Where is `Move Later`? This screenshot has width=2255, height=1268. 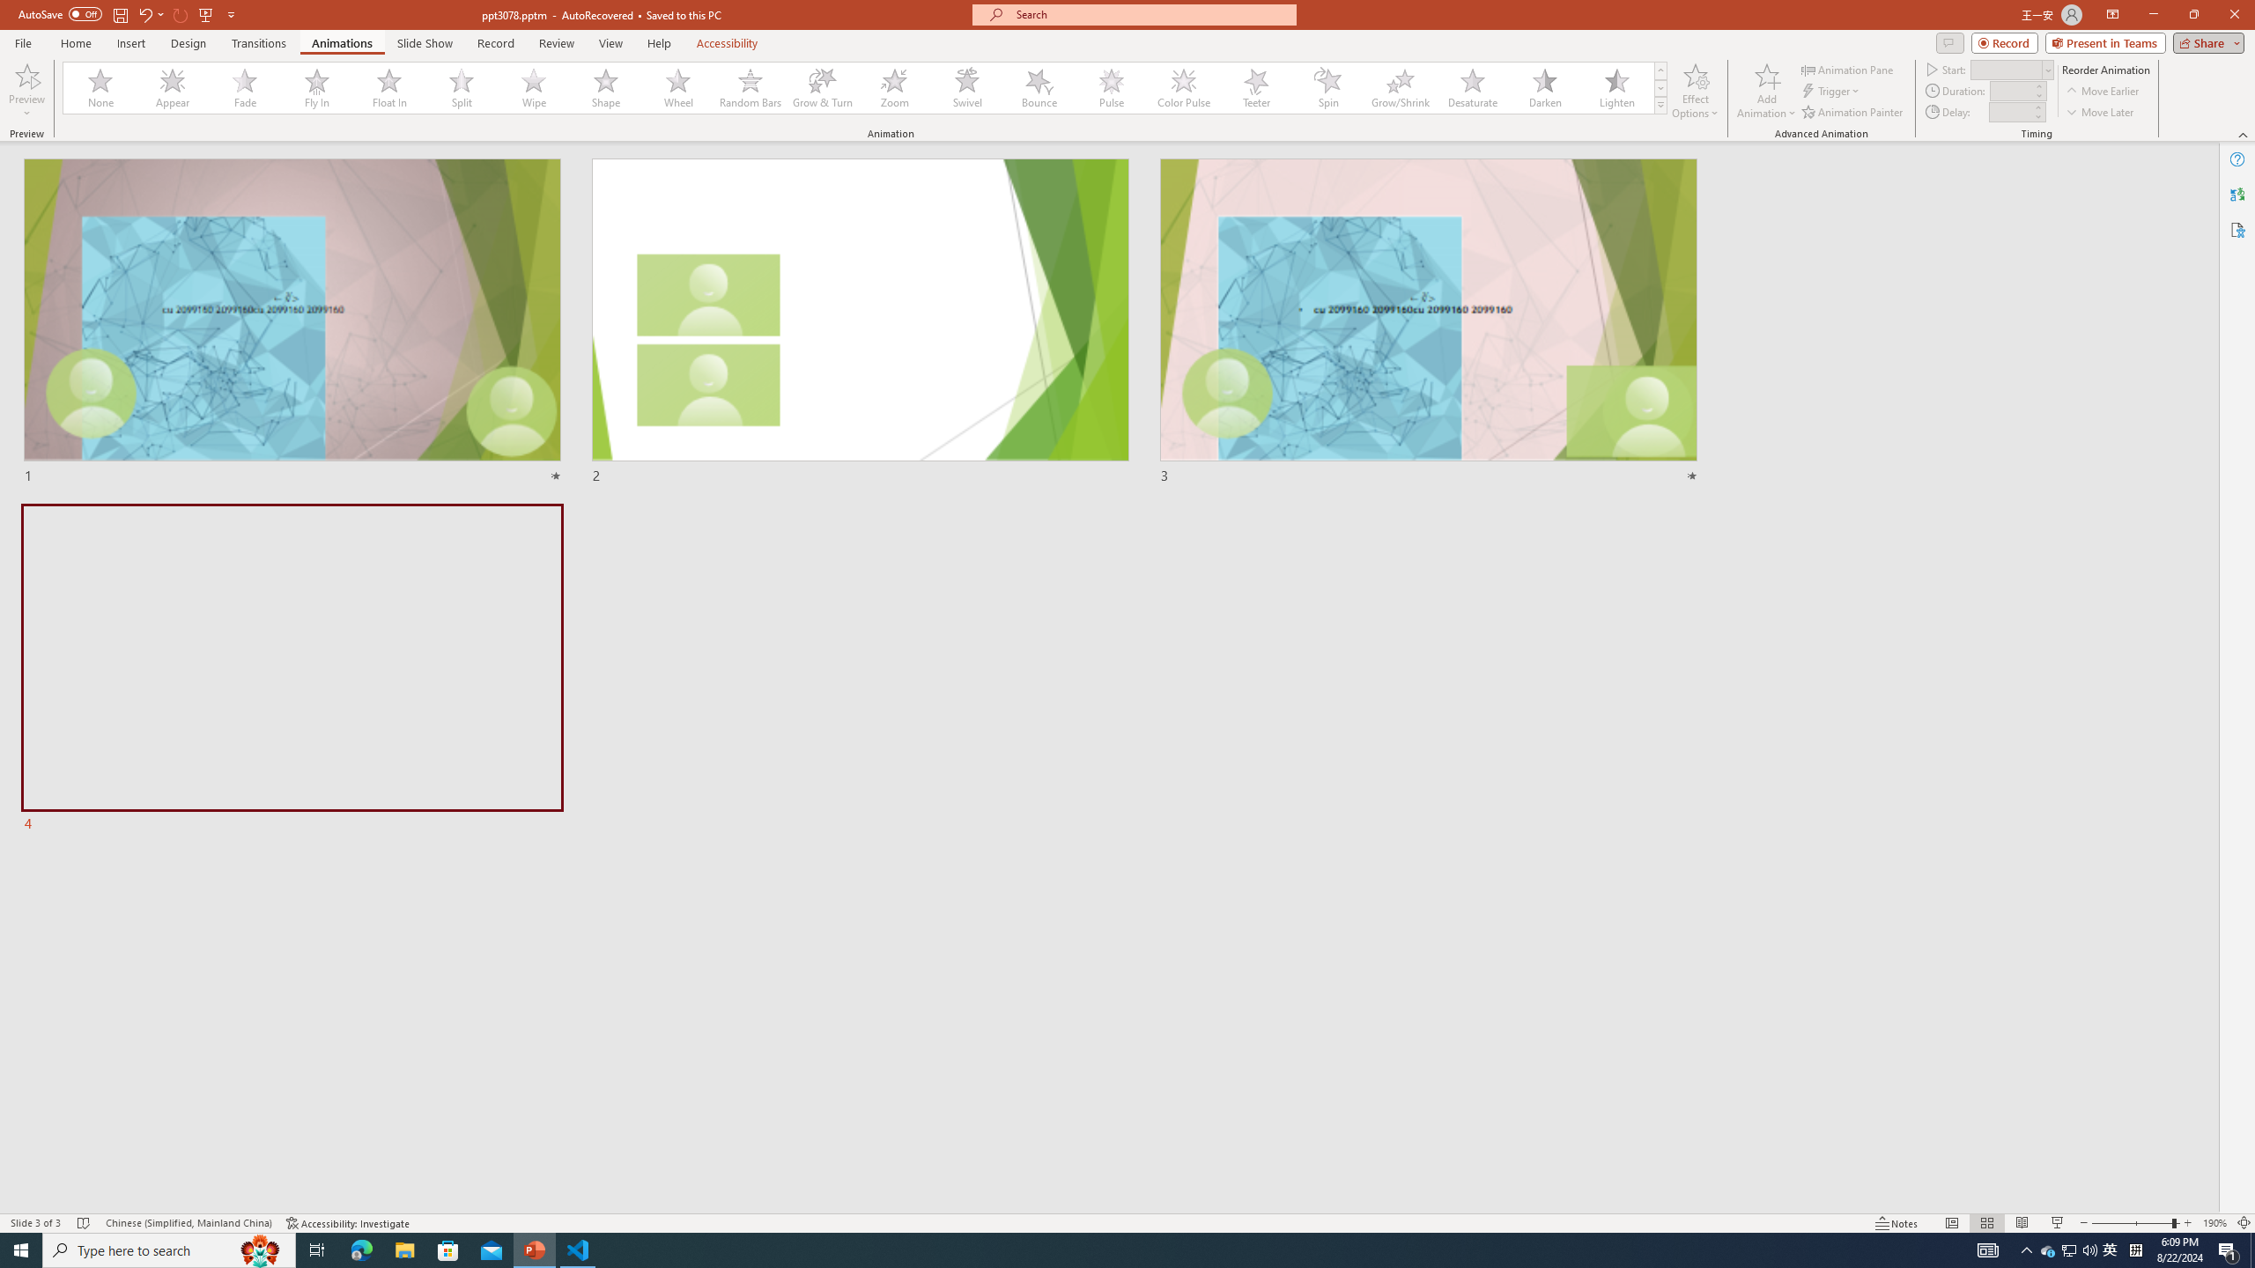 Move Later is located at coordinates (2100, 113).